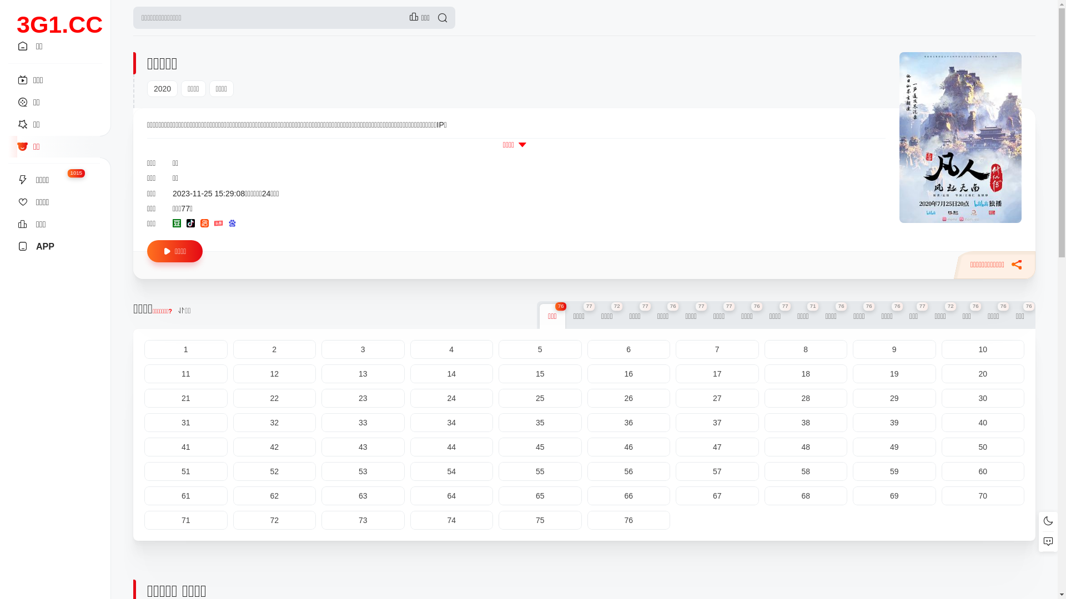 This screenshot has height=599, width=1066. Describe the element at coordinates (186, 520) in the screenshot. I see `71` at that location.